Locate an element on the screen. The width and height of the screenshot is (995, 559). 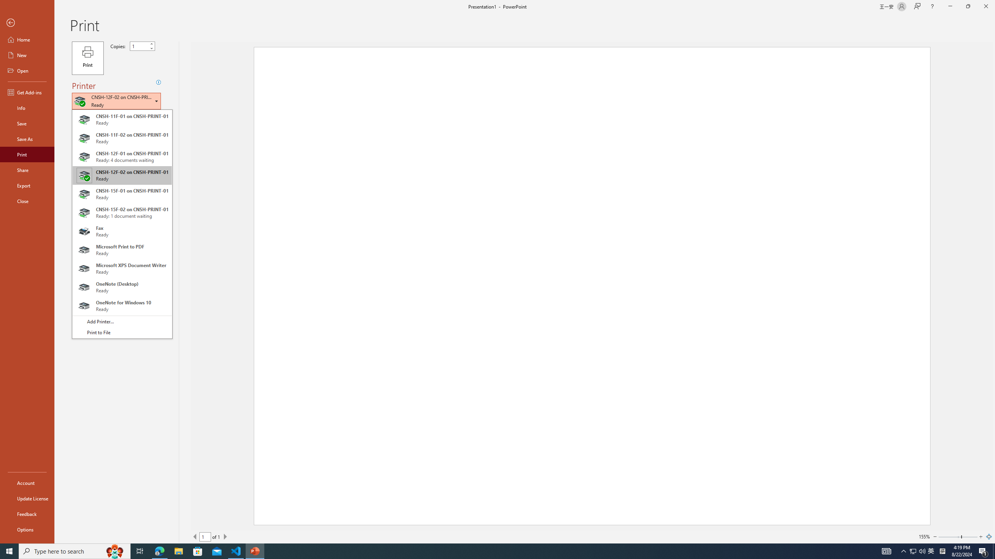
Which Printer is located at coordinates (122, 224).